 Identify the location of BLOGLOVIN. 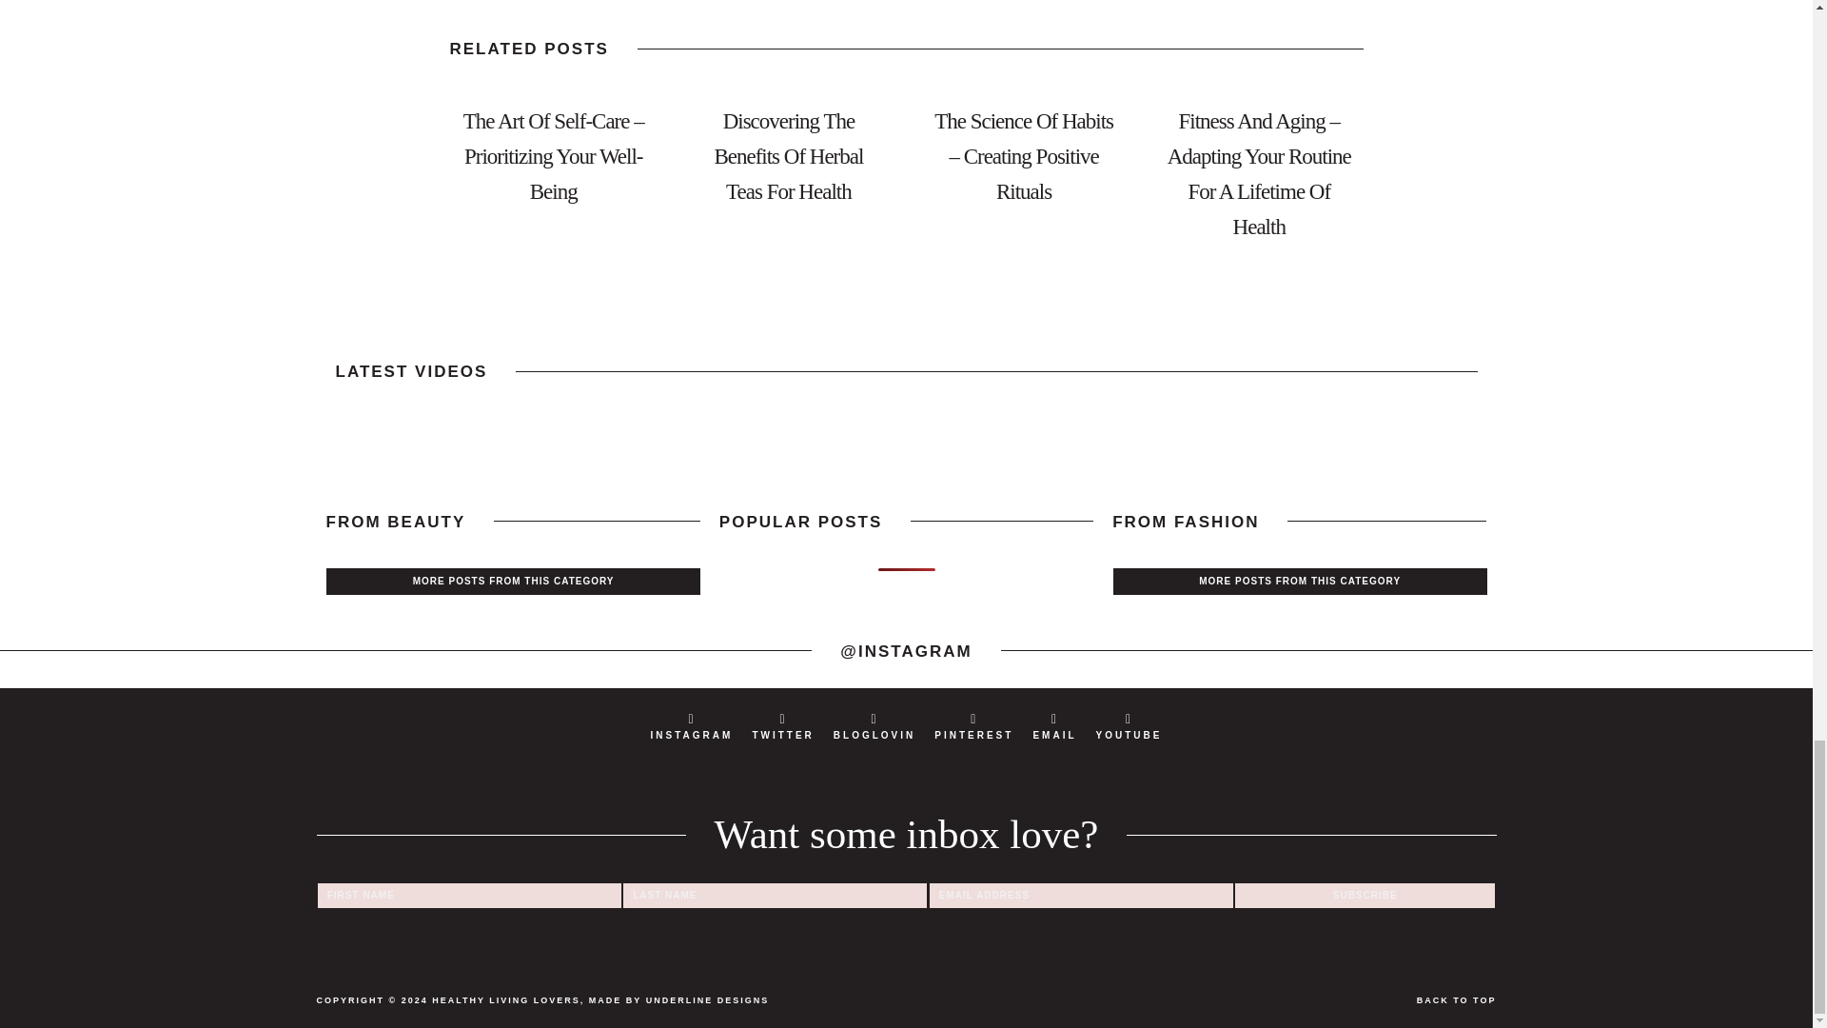
(874, 725).